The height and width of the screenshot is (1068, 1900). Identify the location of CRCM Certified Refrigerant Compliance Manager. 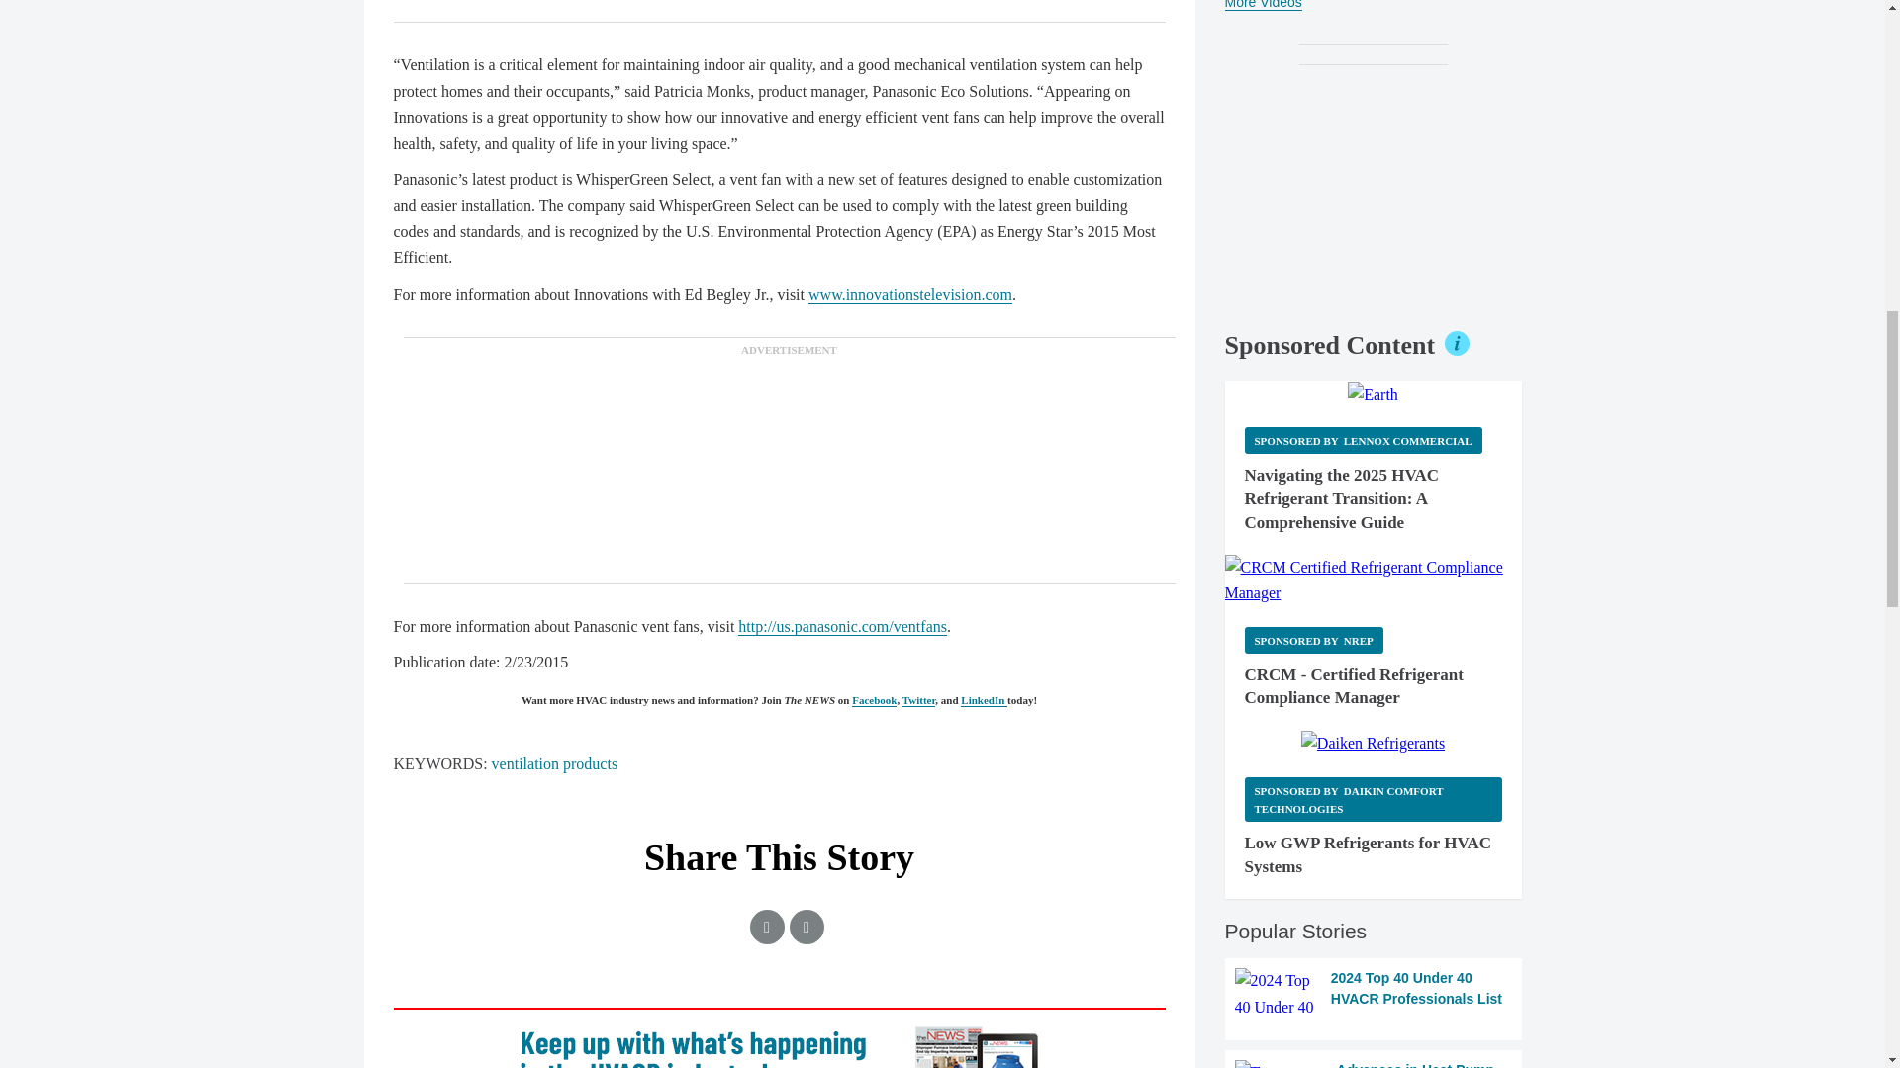
(1374, 580).